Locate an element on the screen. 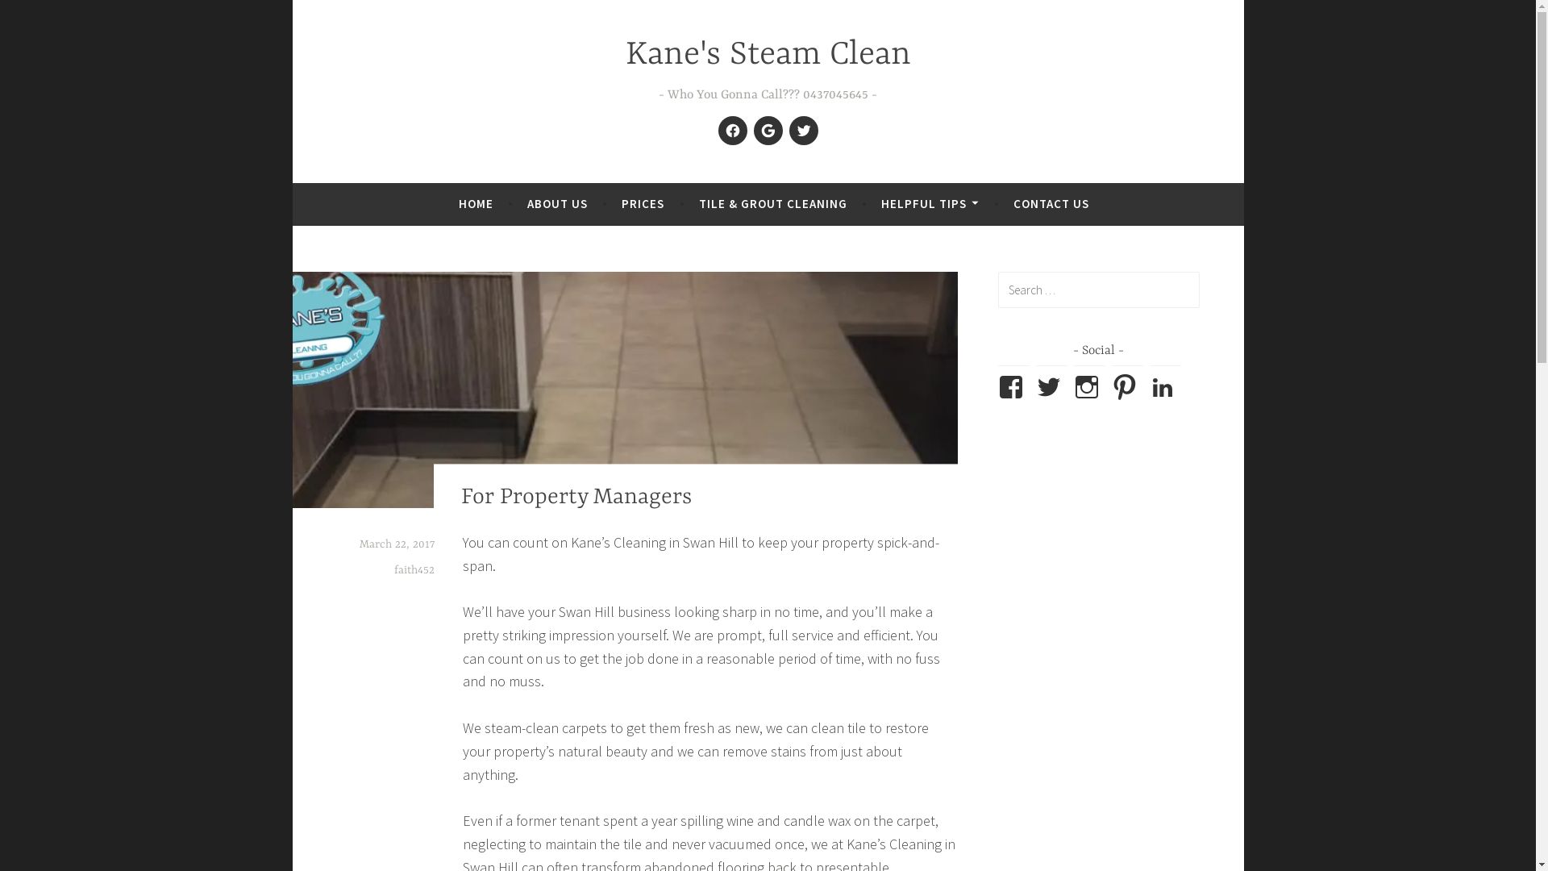 The image size is (1548, 871). Facebook is located at coordinates (732, 131).